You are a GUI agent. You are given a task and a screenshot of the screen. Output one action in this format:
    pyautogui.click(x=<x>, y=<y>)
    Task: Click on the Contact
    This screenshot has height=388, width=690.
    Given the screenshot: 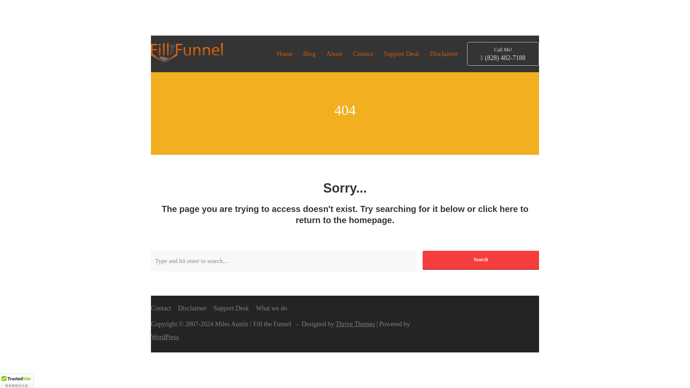 What is the action you would take?
    pyautogui.click(x=161, y=308)
    